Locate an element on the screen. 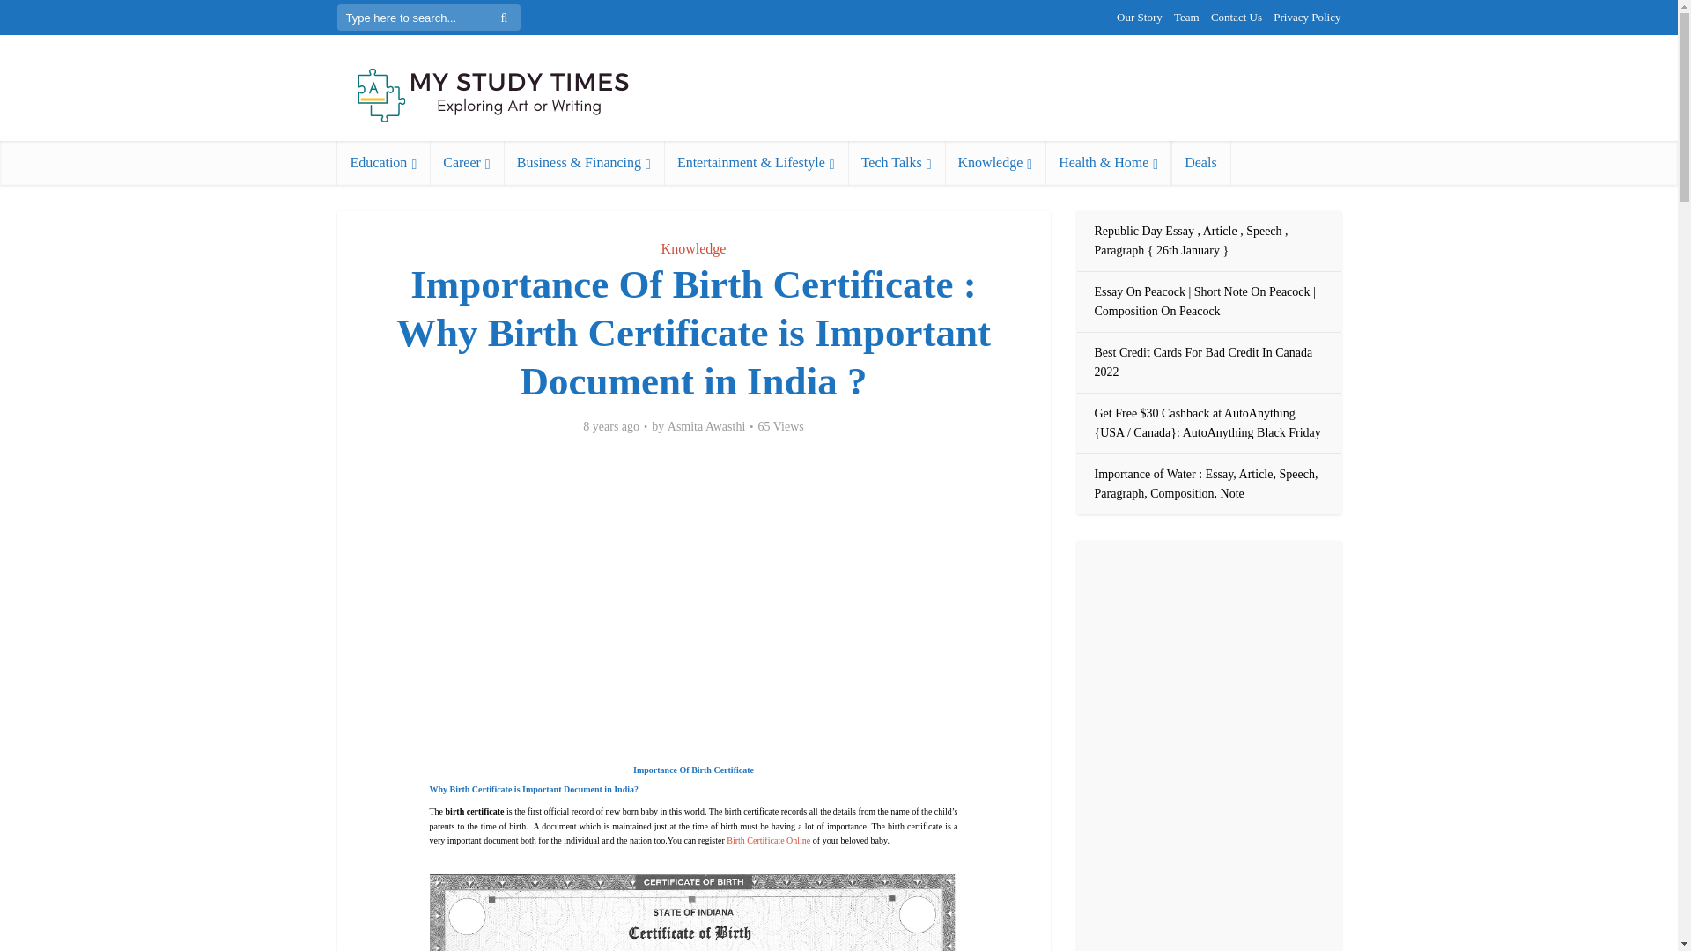 This screenshot has height=951, width=1691. Team is located at coordinates (1185, 17).